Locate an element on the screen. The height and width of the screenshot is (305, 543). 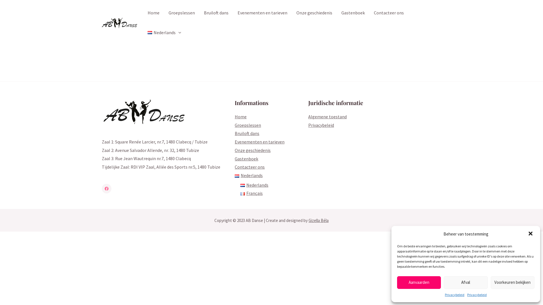
Afval is located at coordinates (466, 282).